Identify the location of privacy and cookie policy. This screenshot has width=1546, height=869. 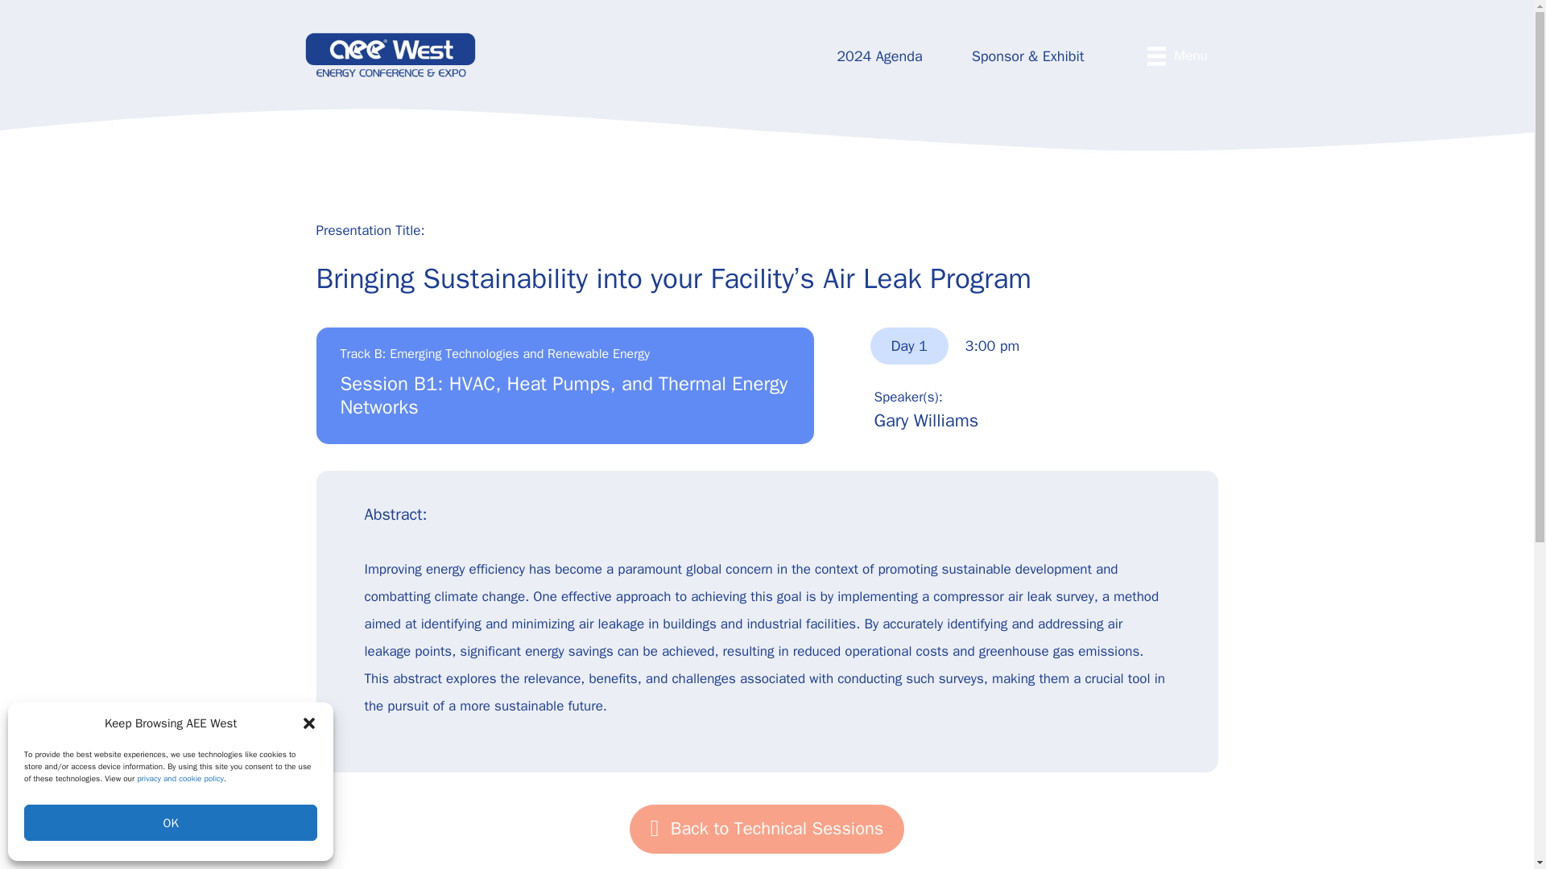
(180, 779).